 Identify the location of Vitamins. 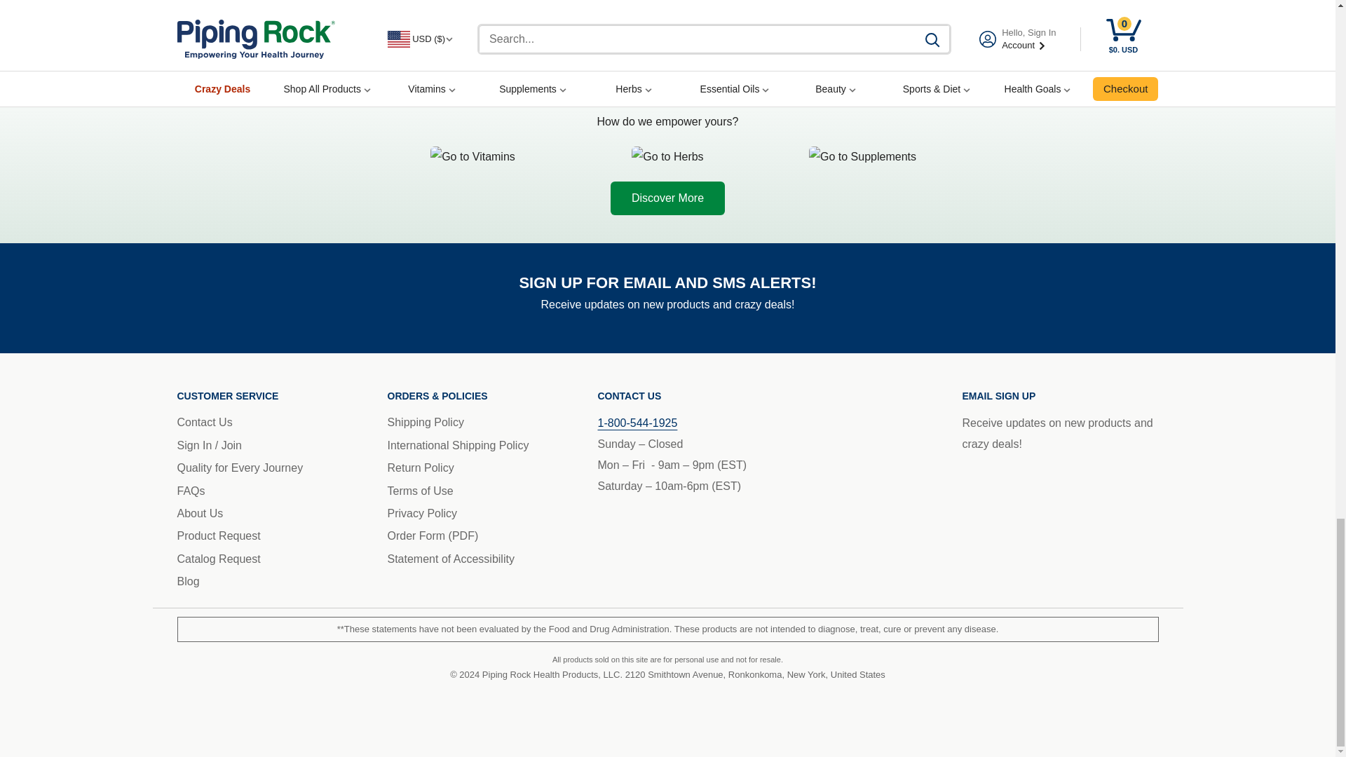
(473, 157).